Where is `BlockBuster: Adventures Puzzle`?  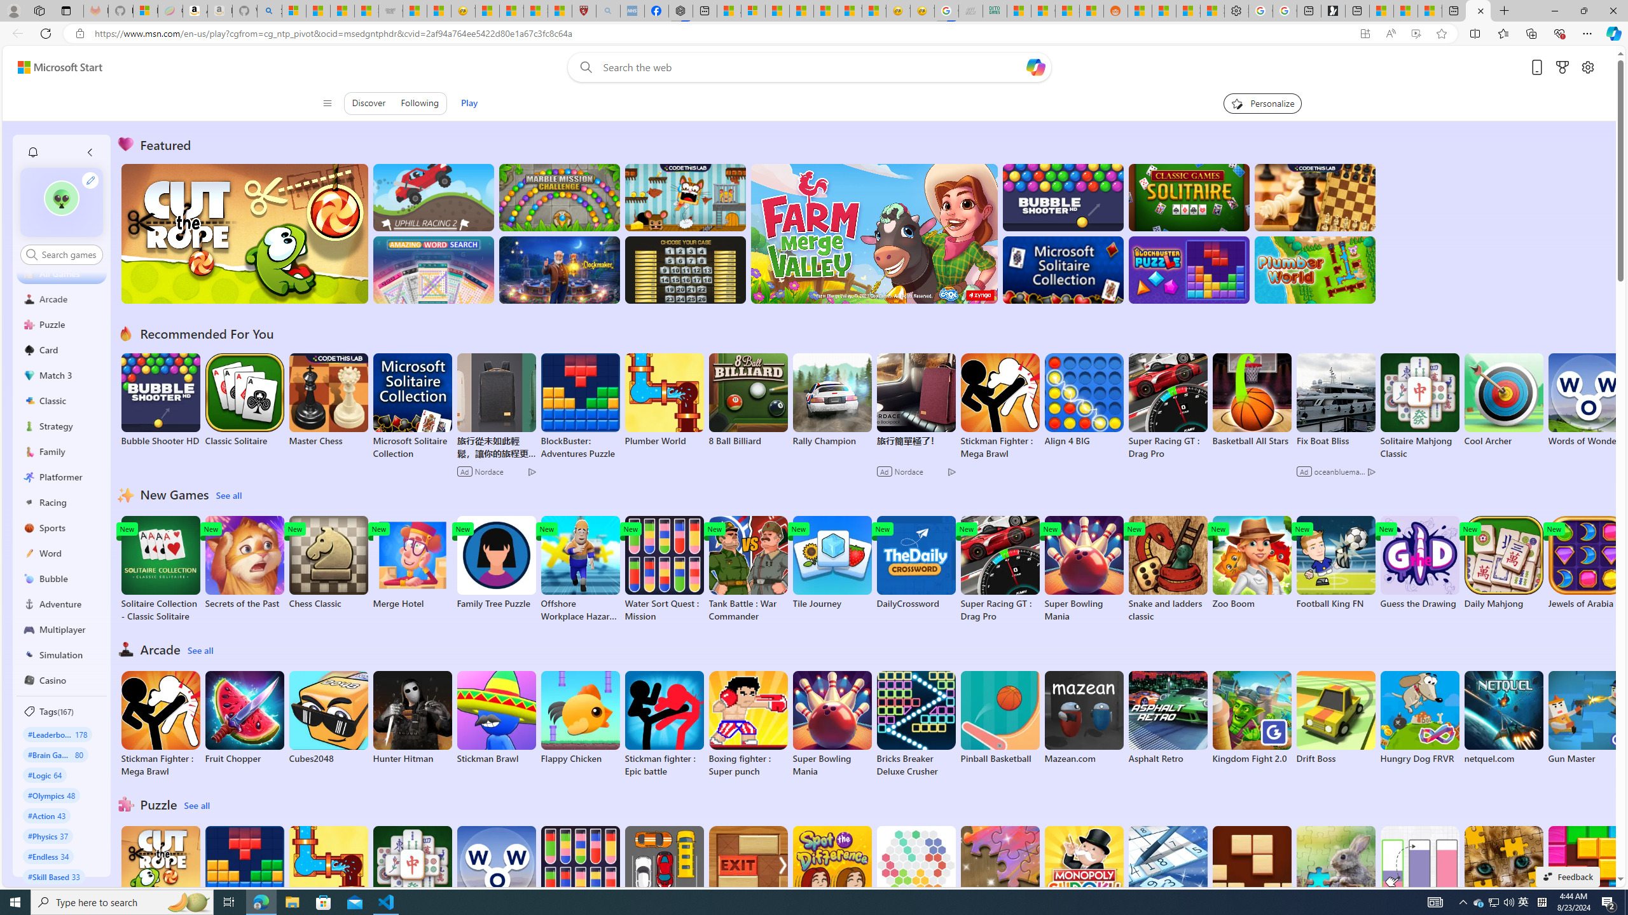
BlockBuster: Adventures Puzzle is located at coordinates (245, 879).